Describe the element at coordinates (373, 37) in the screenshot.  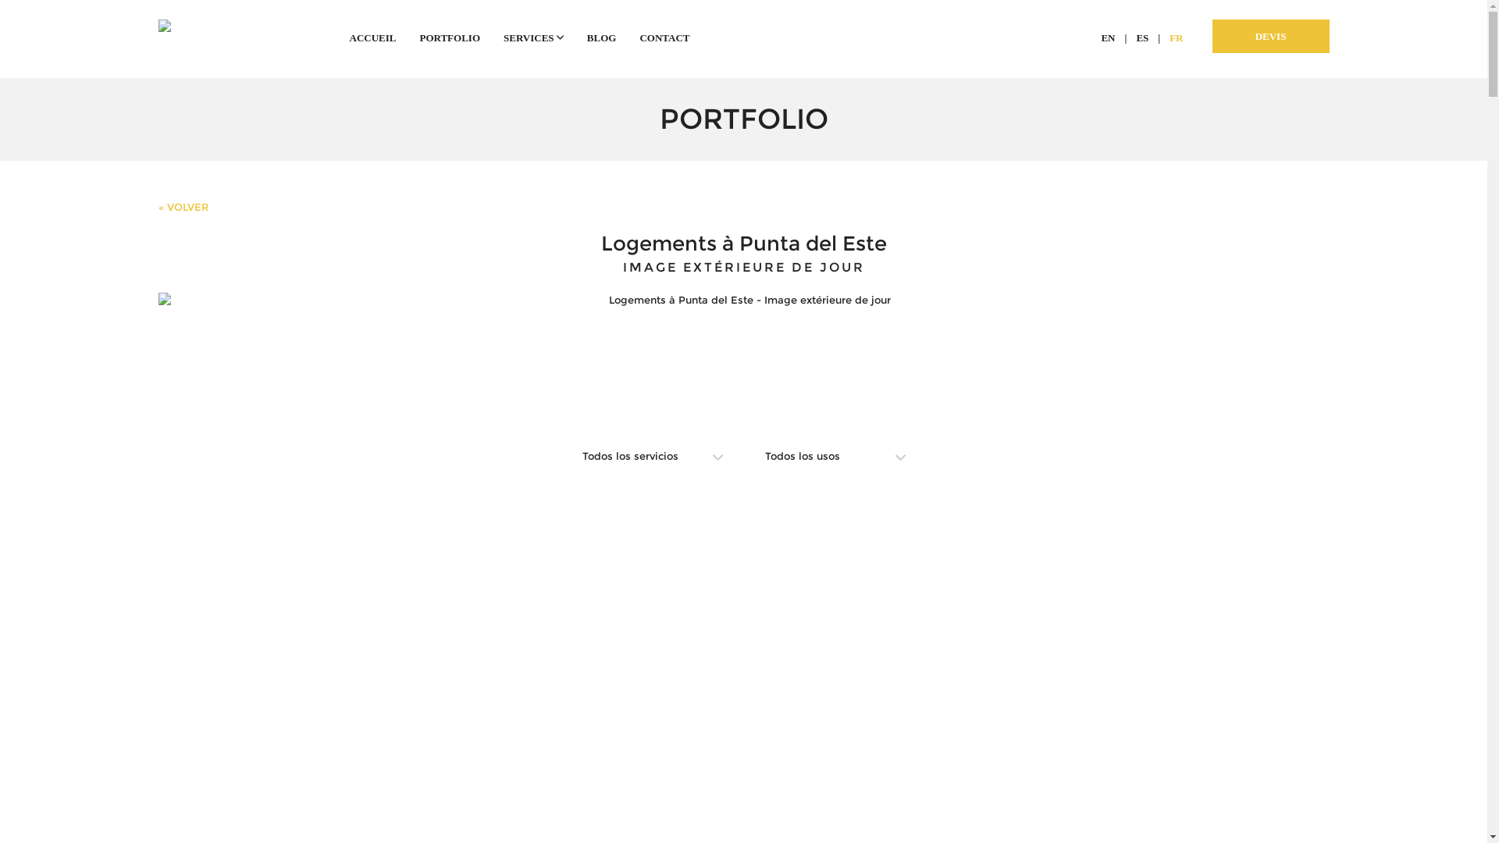
I see `ACCUEIL` at that location.